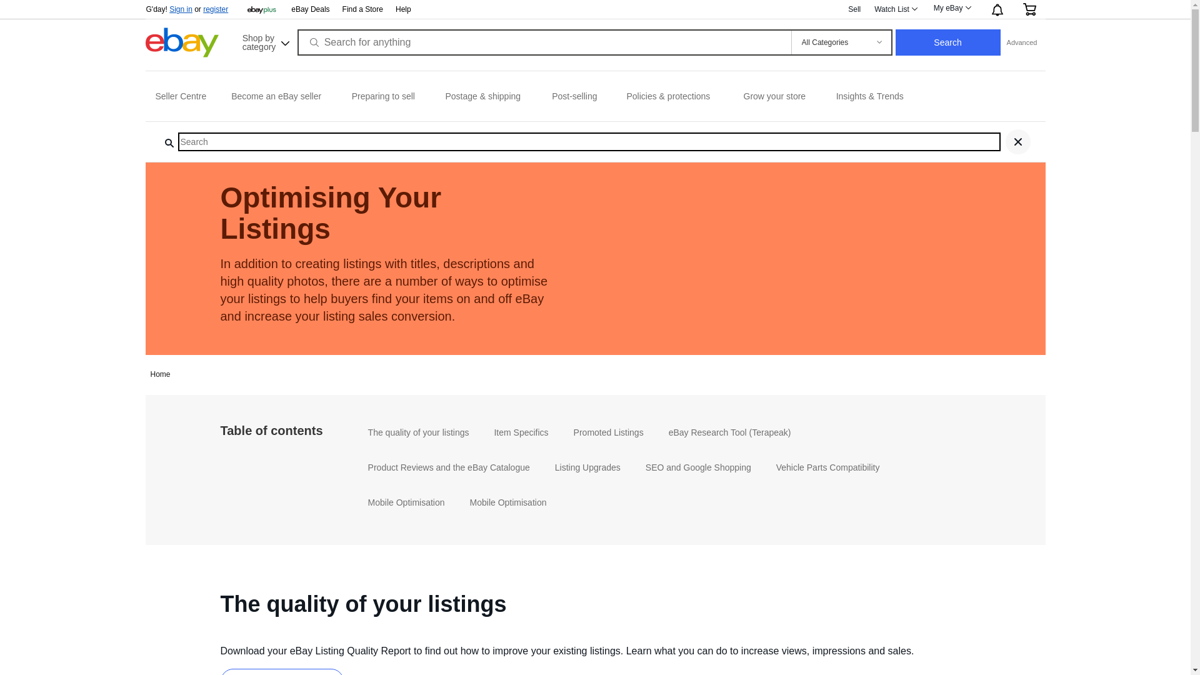 The height and width of the screenshot is (675, 1200). Describe the element at coordinates (952, 8) in the screenshot. I see `My eBay` at that location.